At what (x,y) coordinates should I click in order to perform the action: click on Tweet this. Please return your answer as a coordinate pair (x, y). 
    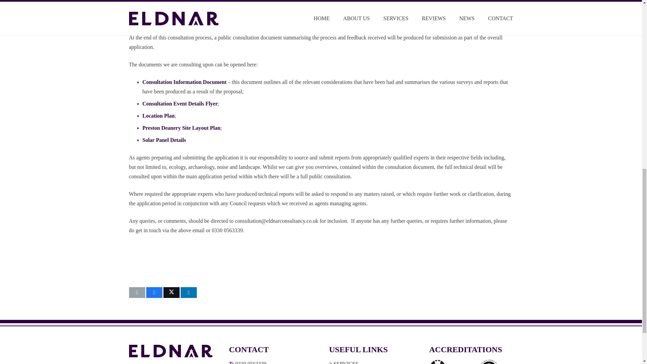
    Looking at the image, I should click on (172, 293).